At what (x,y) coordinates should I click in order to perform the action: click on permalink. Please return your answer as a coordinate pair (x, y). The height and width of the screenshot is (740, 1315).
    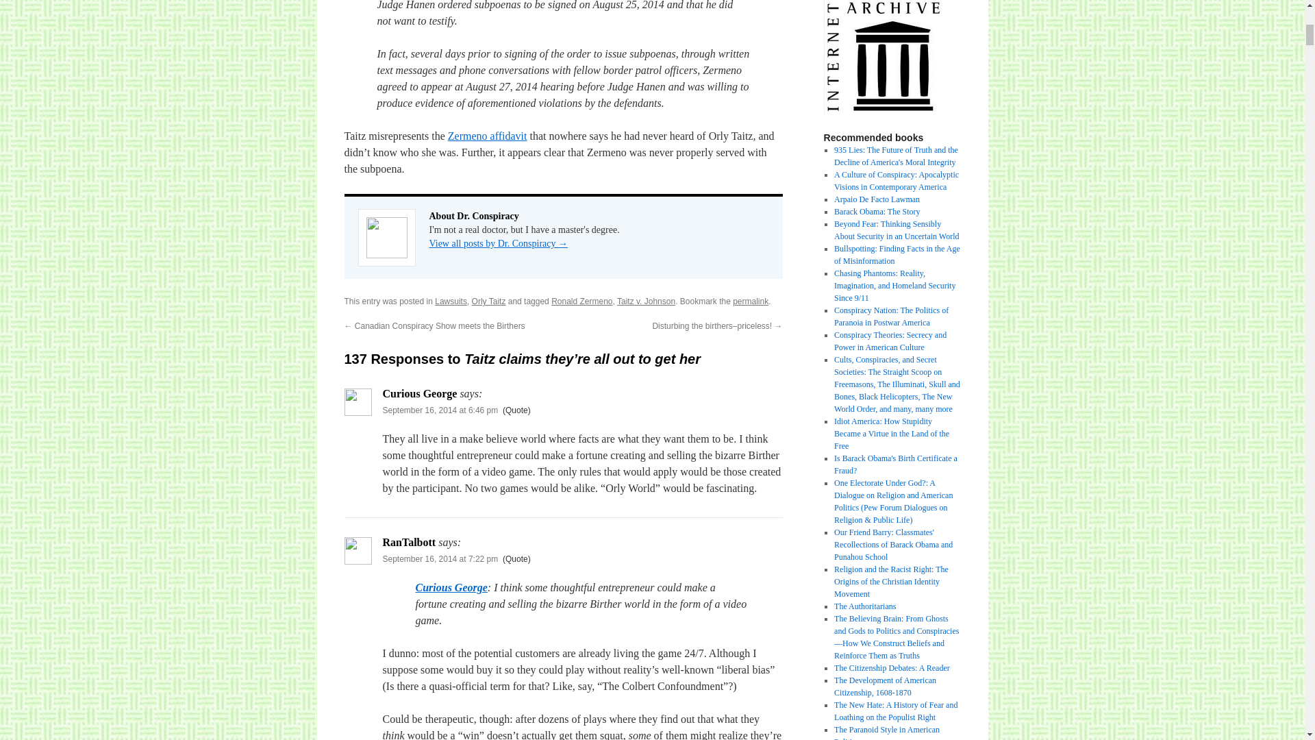
    Looking at the image, I should click on (750, 301).